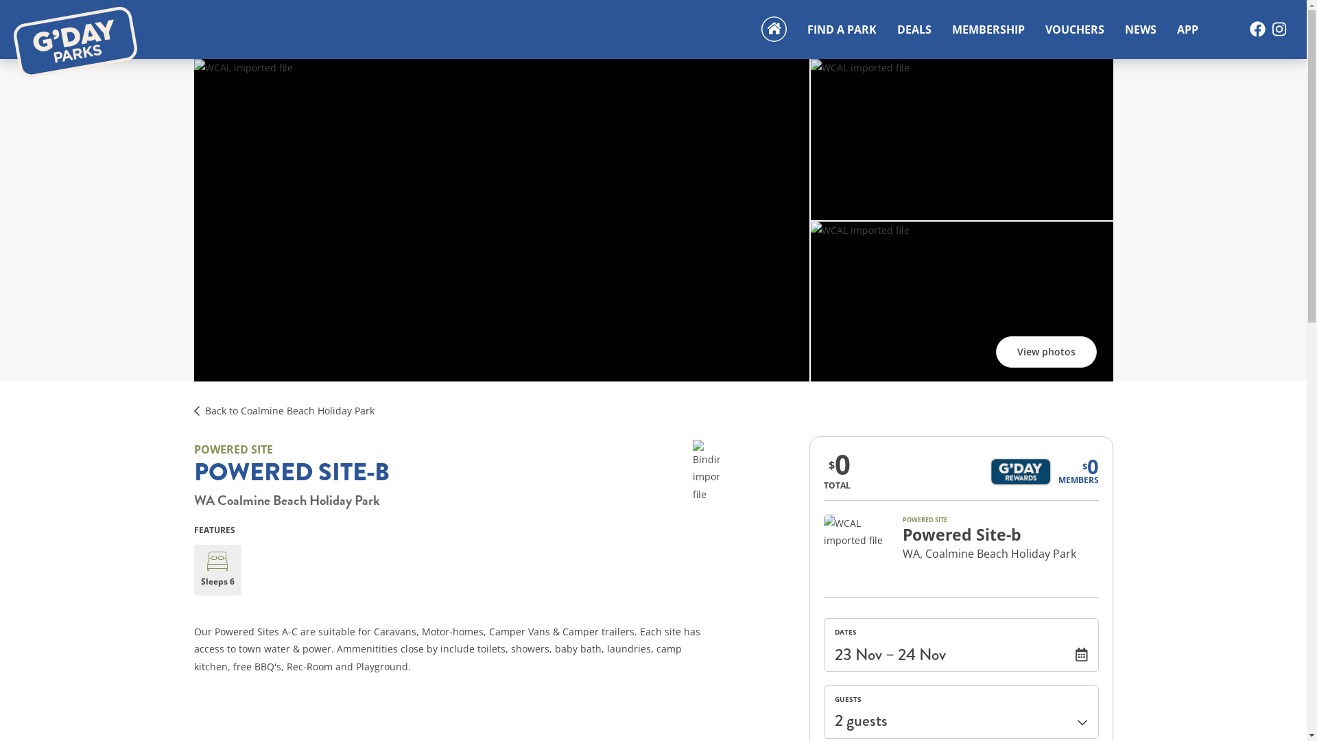  Describe the element at coordinates (1047, 352) in the screenshot. I see `View photos` at that location.